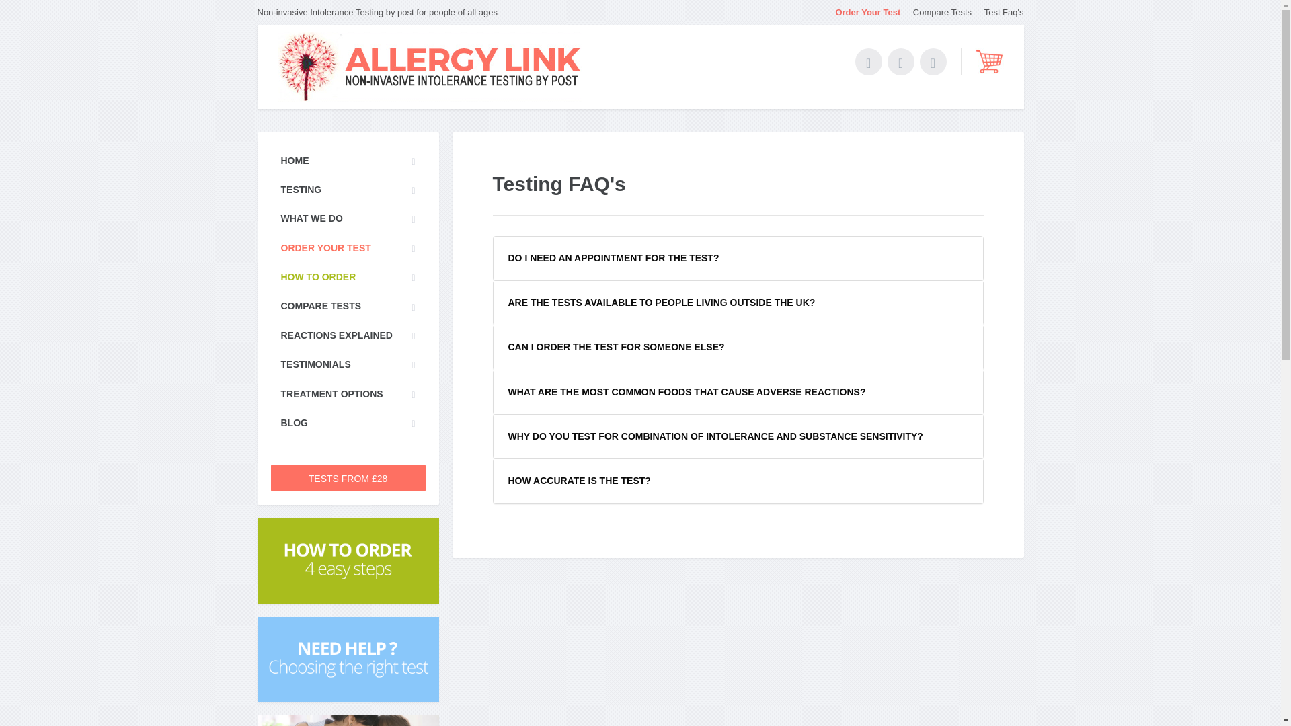  What do you see at coordinates (347, 306) in the screenshot?
I see `COMPARE TESTS` at bounding box center [347, 306].